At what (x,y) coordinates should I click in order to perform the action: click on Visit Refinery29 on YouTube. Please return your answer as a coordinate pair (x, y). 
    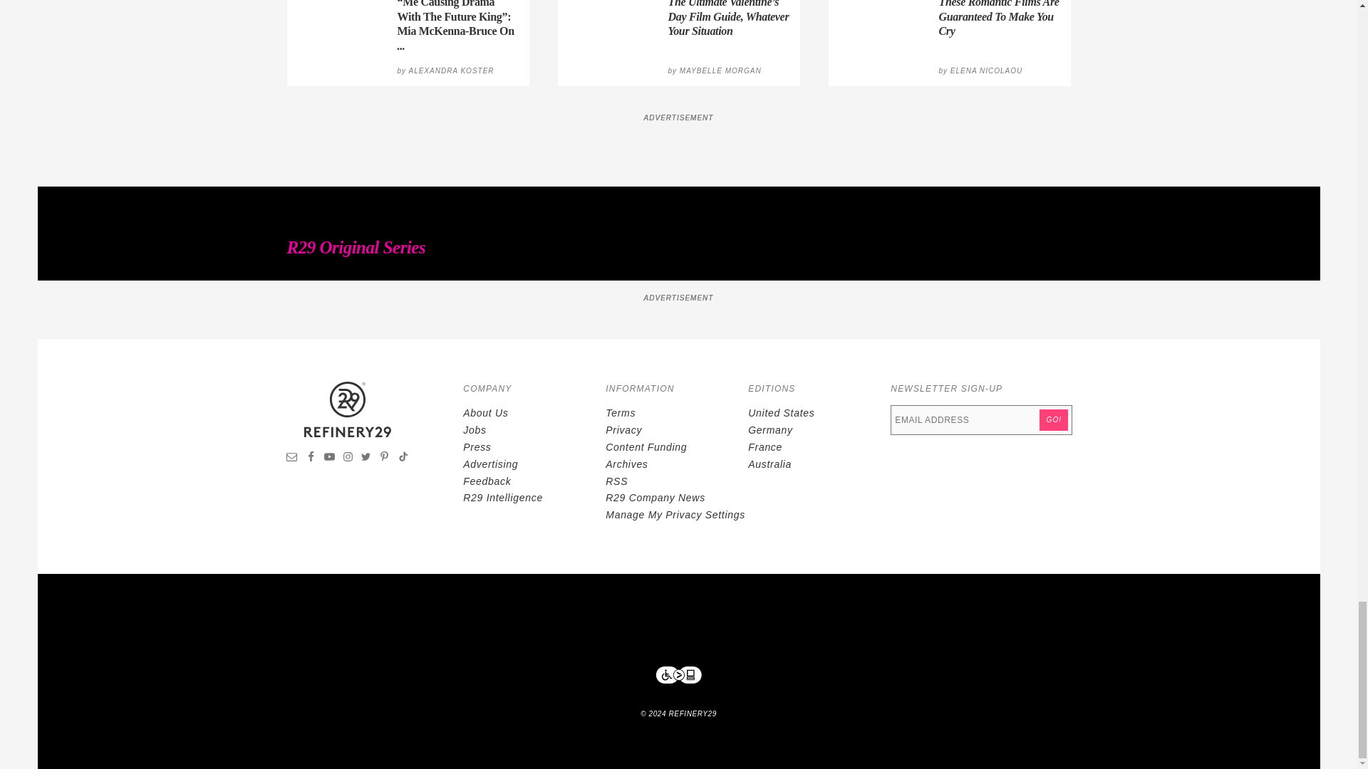
    Looking at the image, I should click on (329, 459).